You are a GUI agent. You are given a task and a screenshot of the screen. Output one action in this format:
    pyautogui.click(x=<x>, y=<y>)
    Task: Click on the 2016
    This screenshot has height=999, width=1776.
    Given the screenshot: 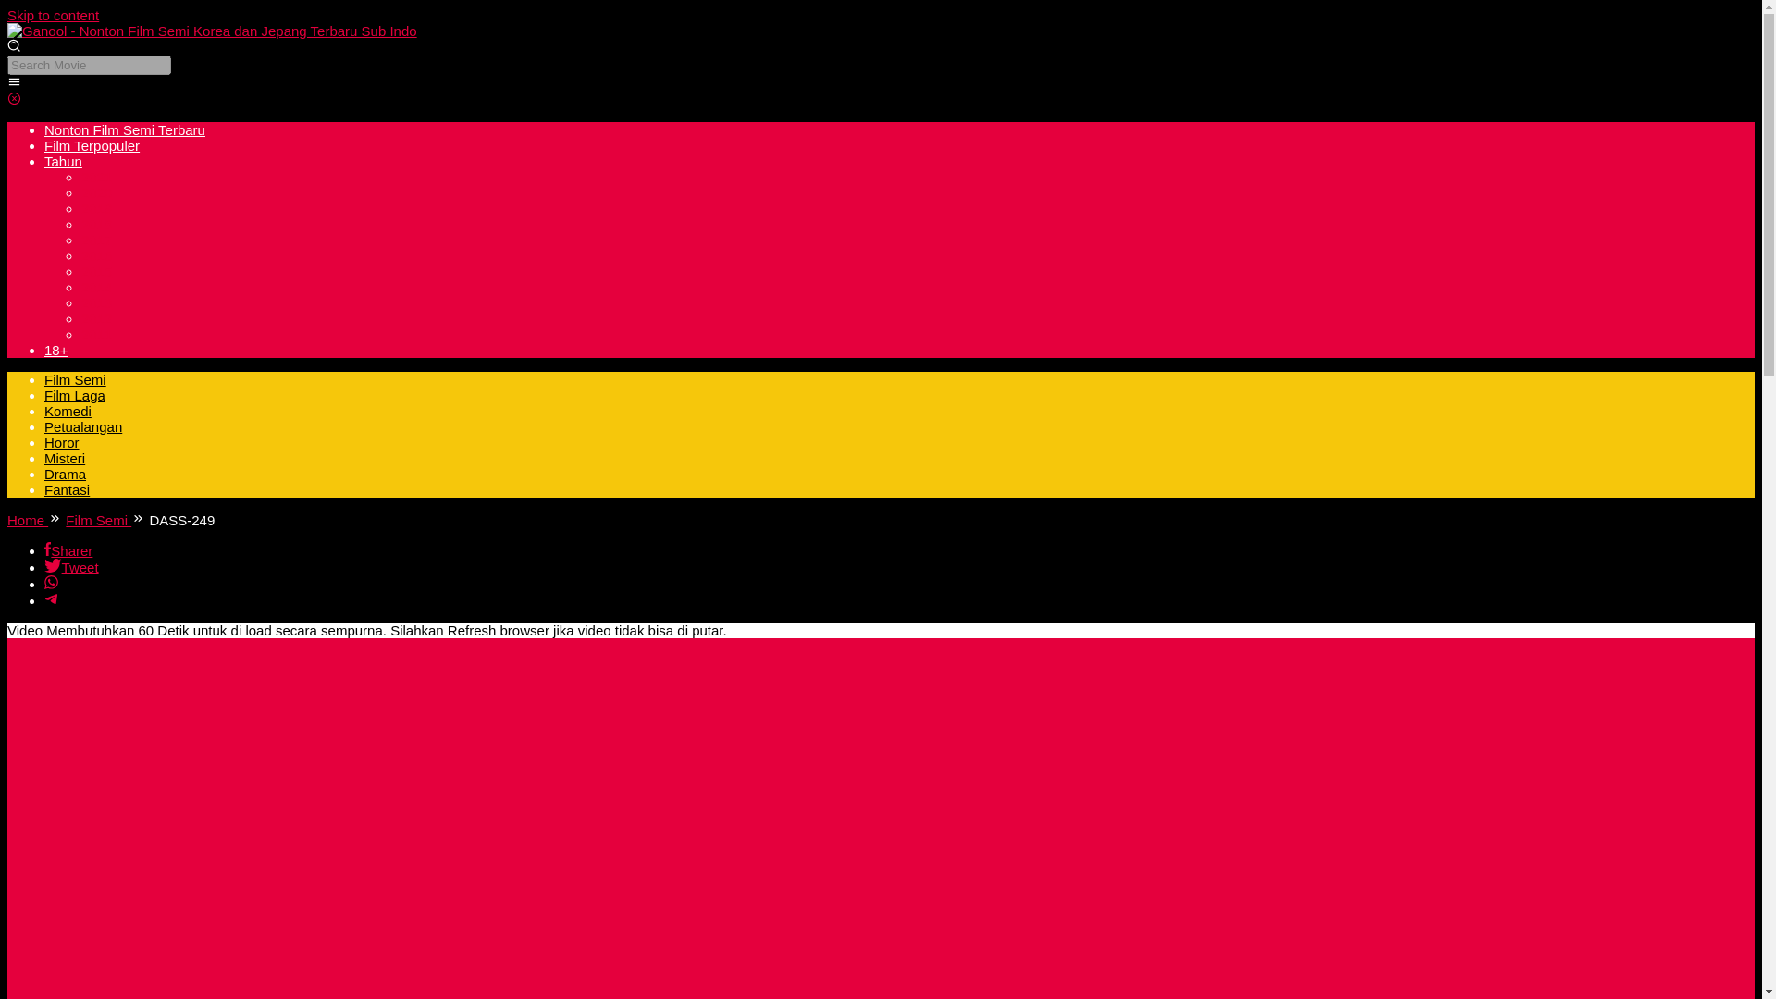 What is the action you would take?
    pyautogui.click(x=96, y=255)
    